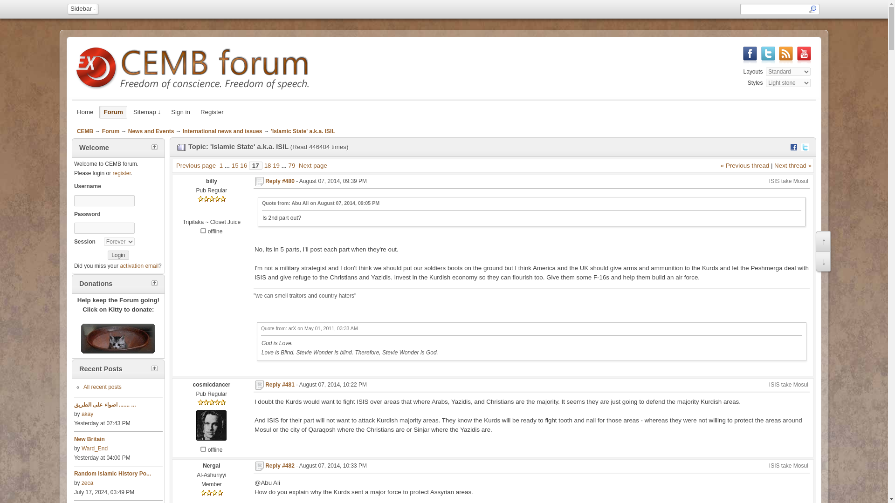 Image resolution: width=895 pixels, height=503 pixels. Describe the element at coordinates (786, 62) in the screenshot. I see `Our RSS feed` at that location.